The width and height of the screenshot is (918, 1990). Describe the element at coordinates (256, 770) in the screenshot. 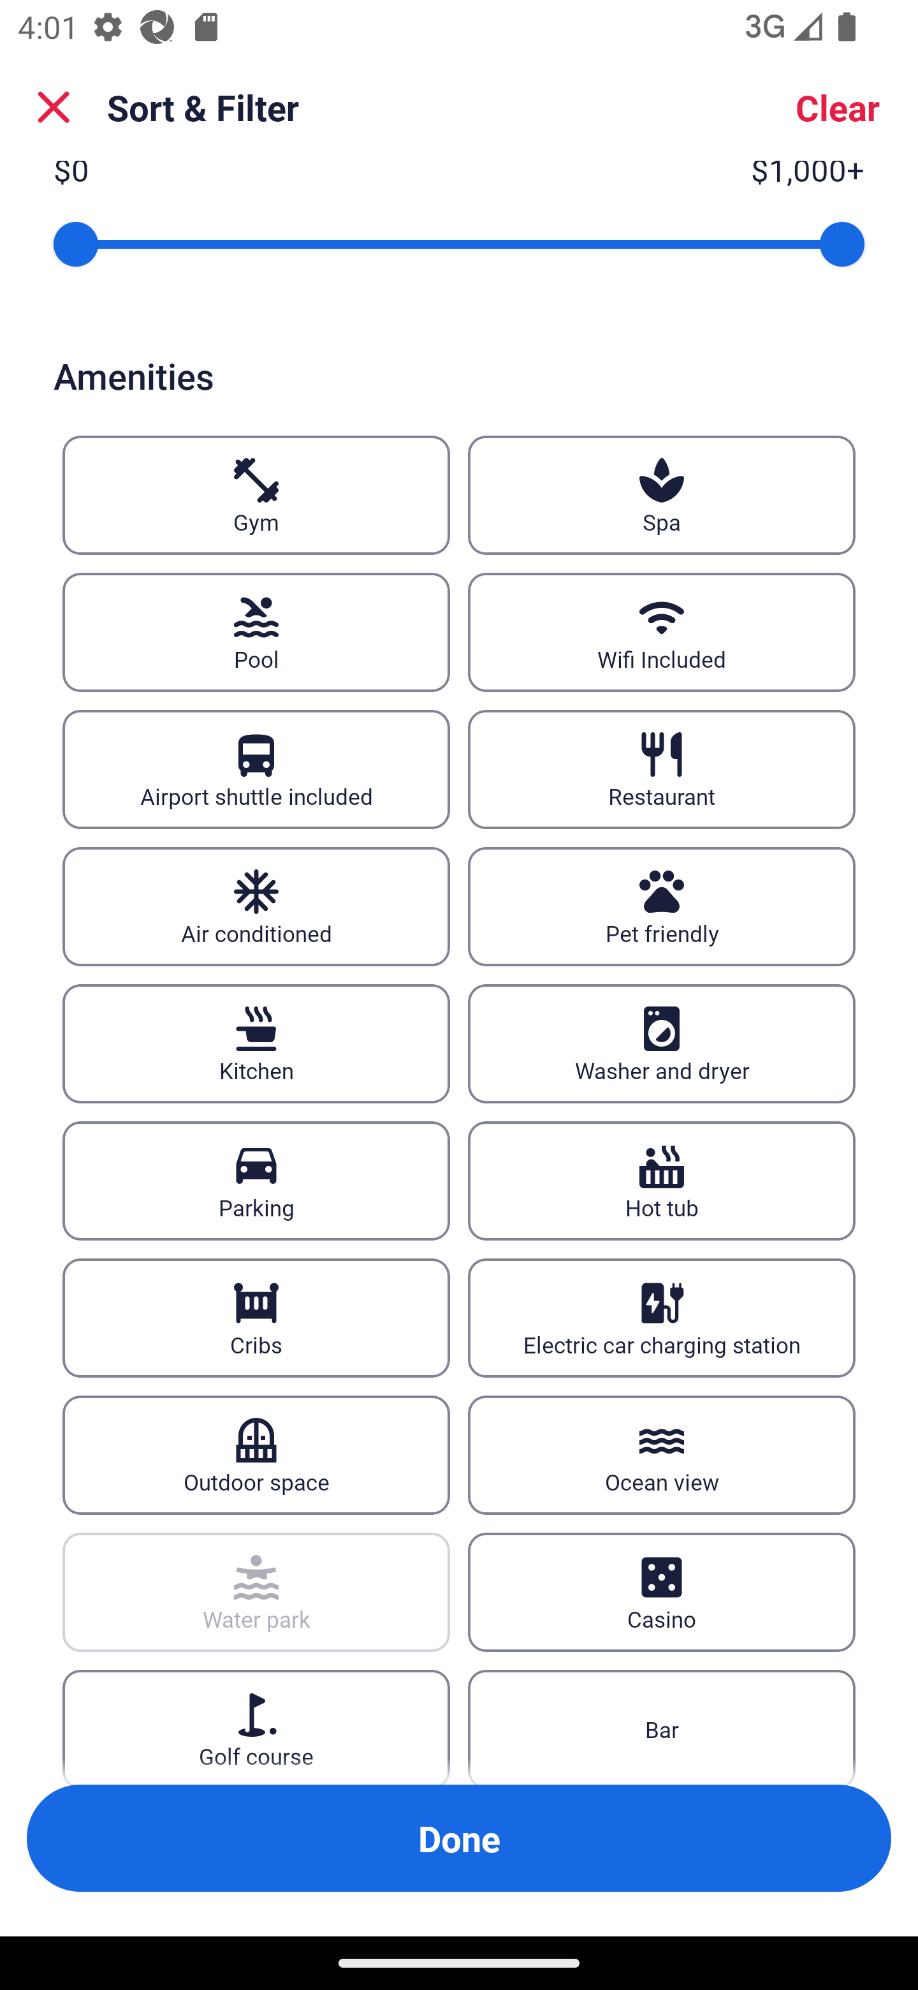

I see `Airport shuttle included` at that location.